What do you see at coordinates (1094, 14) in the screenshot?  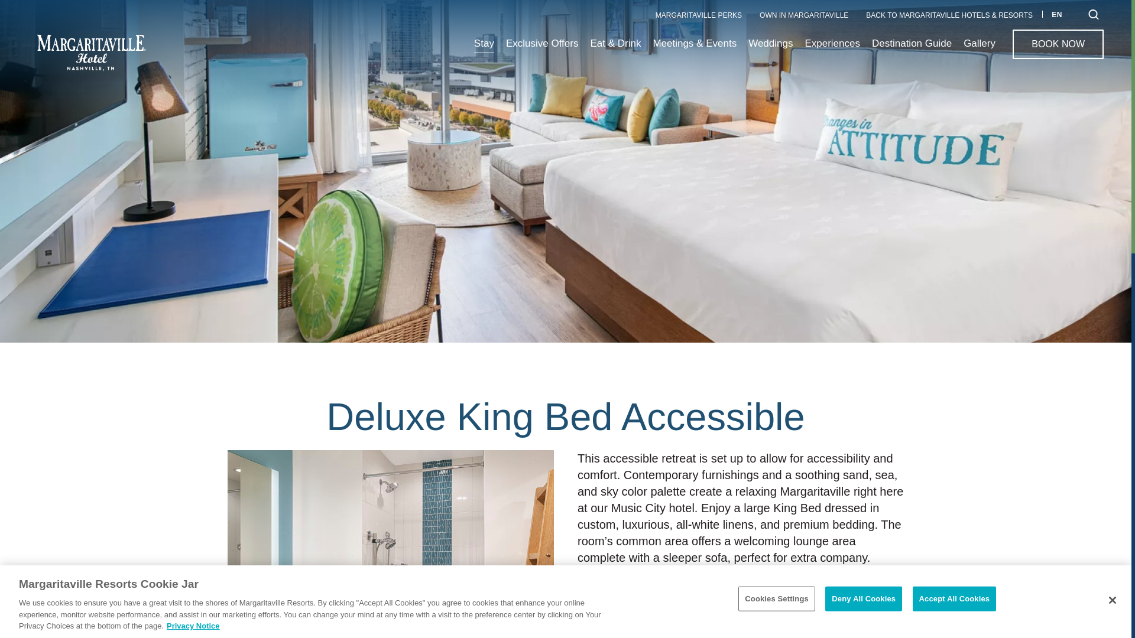 I see `Open search modal` at bounding box center [1094, 14].